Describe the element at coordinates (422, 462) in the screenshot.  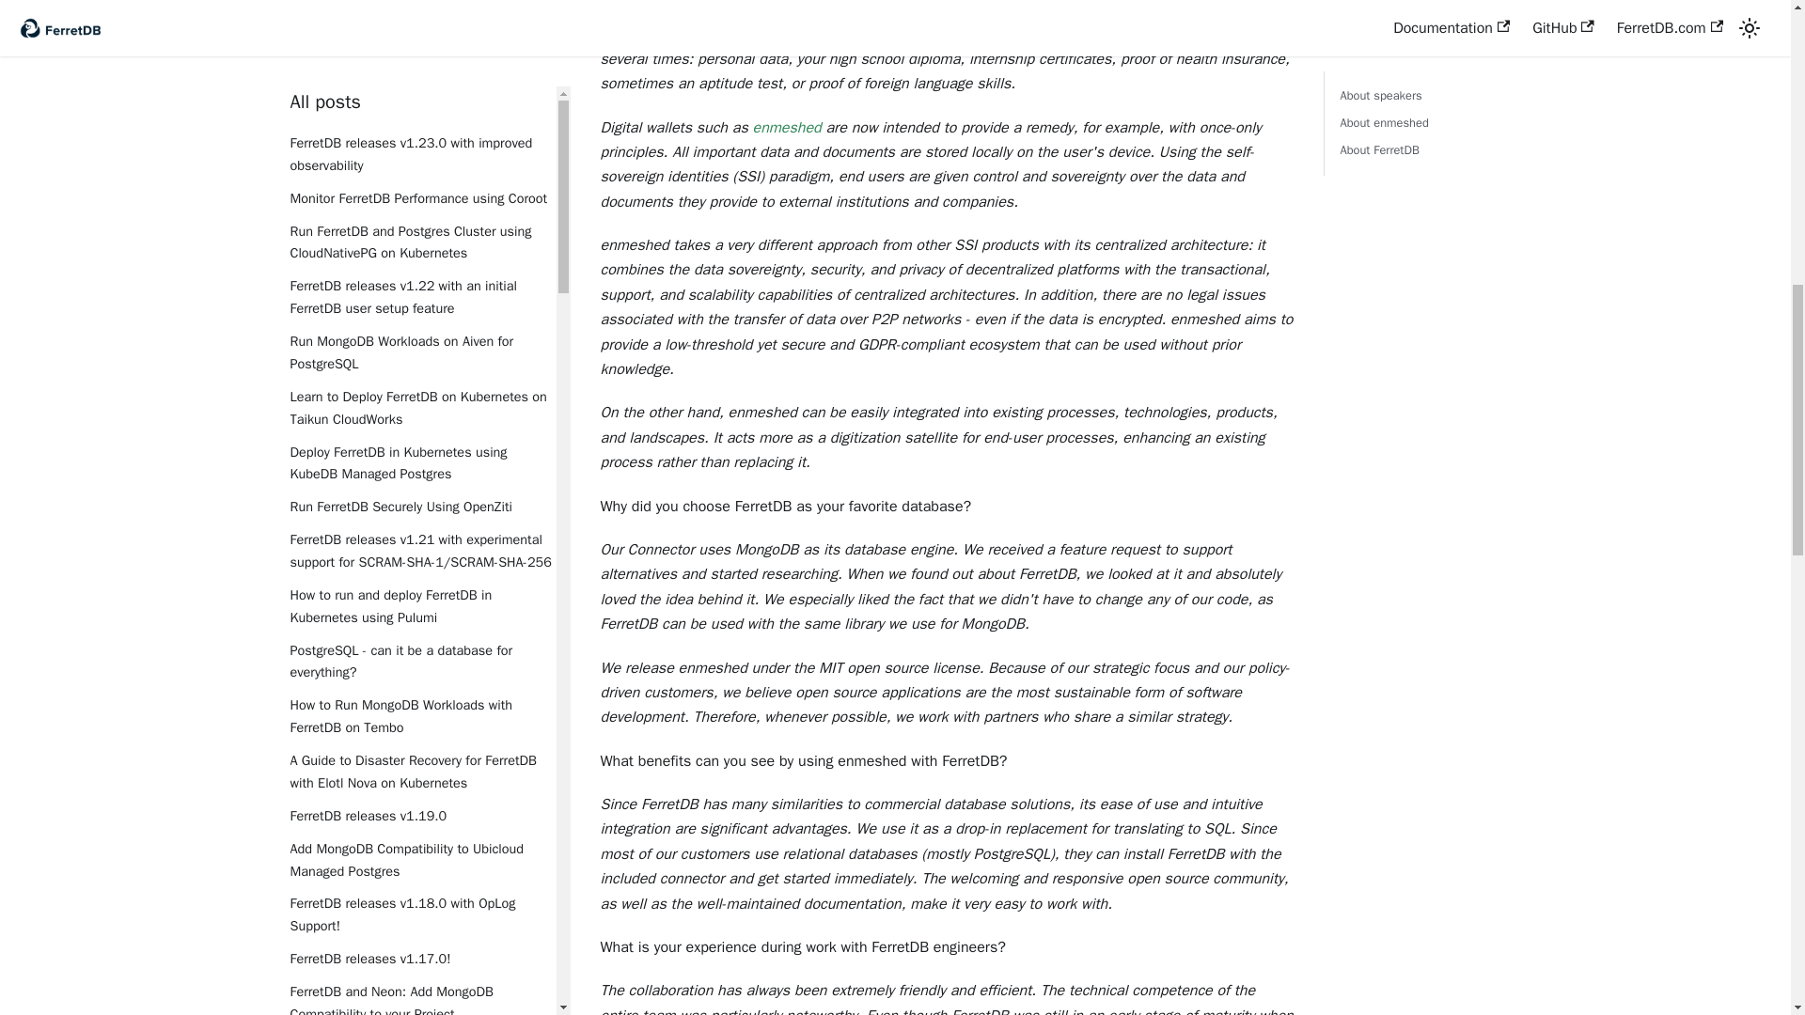
I see `How to Install FerretDB on Ubuntu` at that location.